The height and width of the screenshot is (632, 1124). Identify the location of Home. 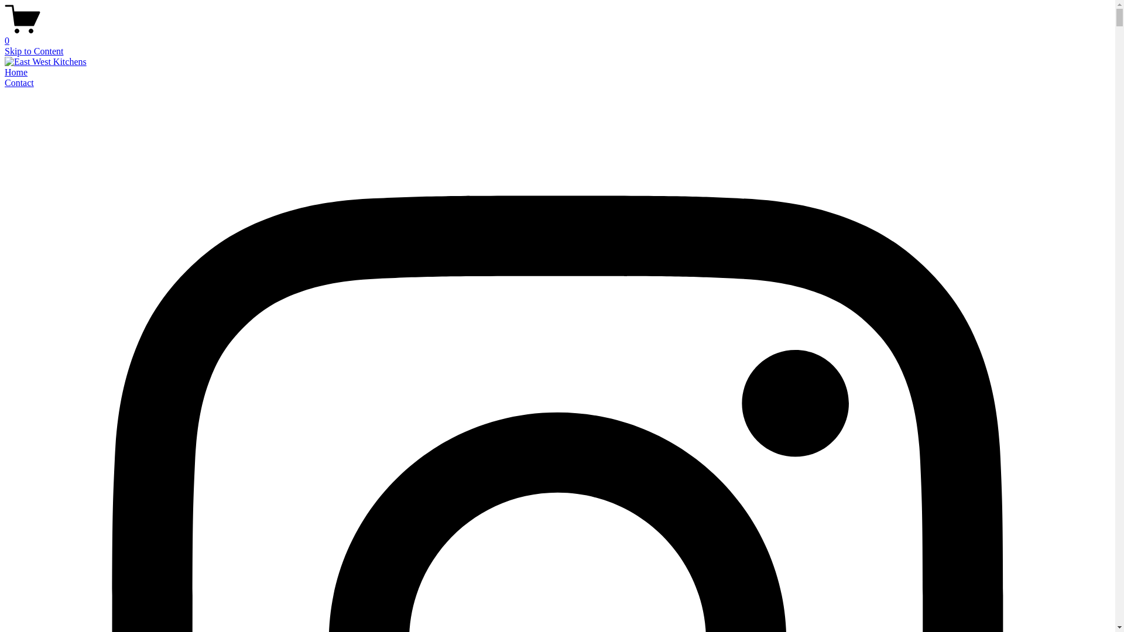
(16, 73).